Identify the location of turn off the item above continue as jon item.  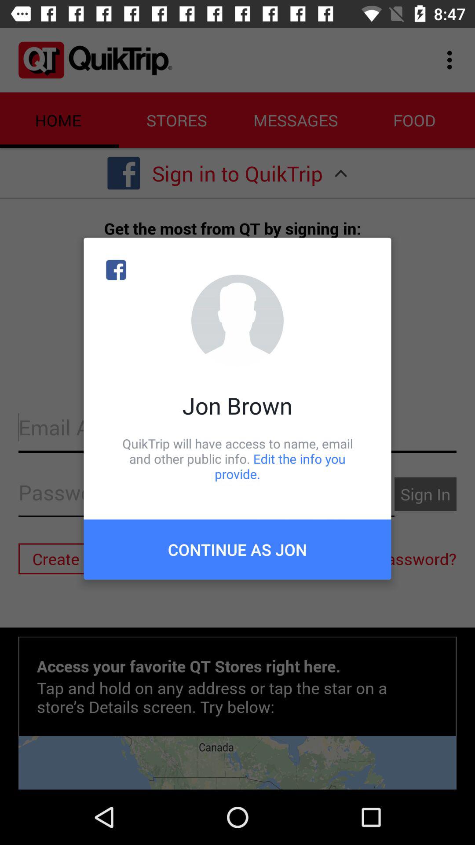
(237, 459).